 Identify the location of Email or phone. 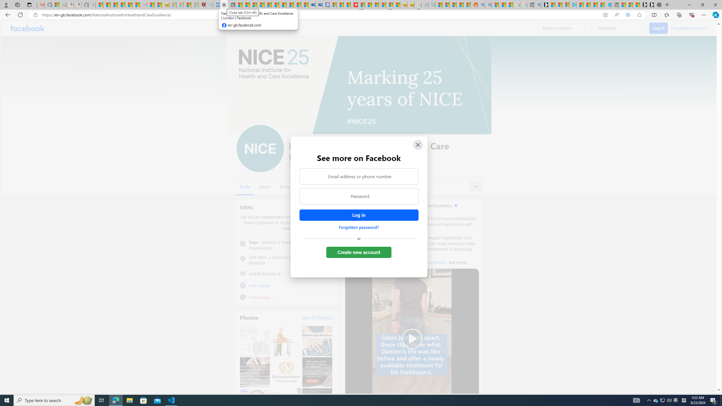
(565, 28).